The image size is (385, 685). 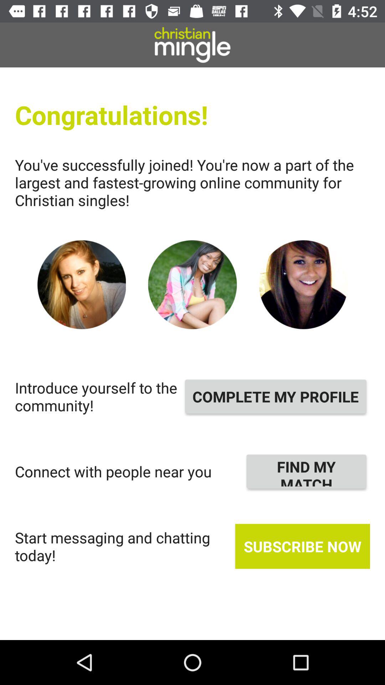 What do you see at coordinates (307, 471) in the screenshot?
I see `click the icon below complete my profile item` at bounding box center [307, 471].